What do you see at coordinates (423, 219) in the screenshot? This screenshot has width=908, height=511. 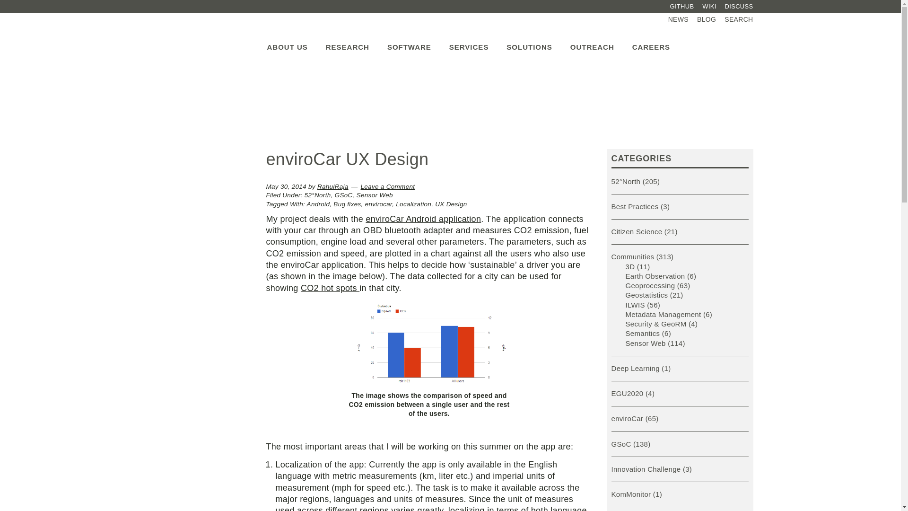 I see `enviroCar Android application` at bounding box center [423, 219].